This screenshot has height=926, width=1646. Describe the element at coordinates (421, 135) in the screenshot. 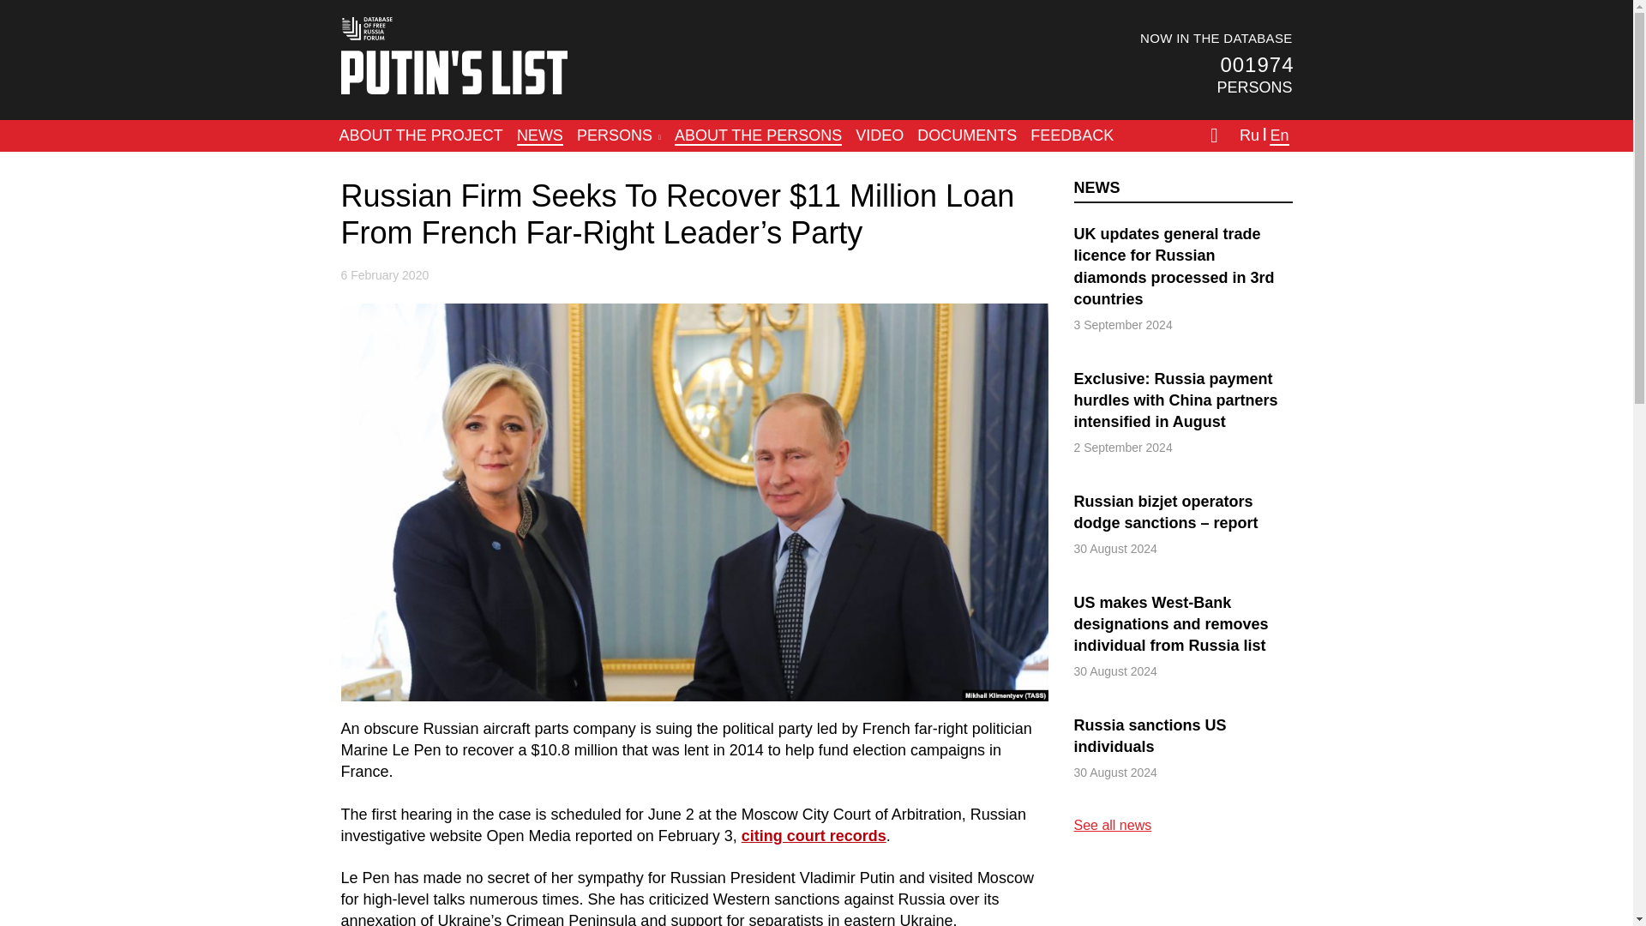

I see `ABOUT THE PROJECT` at that location.